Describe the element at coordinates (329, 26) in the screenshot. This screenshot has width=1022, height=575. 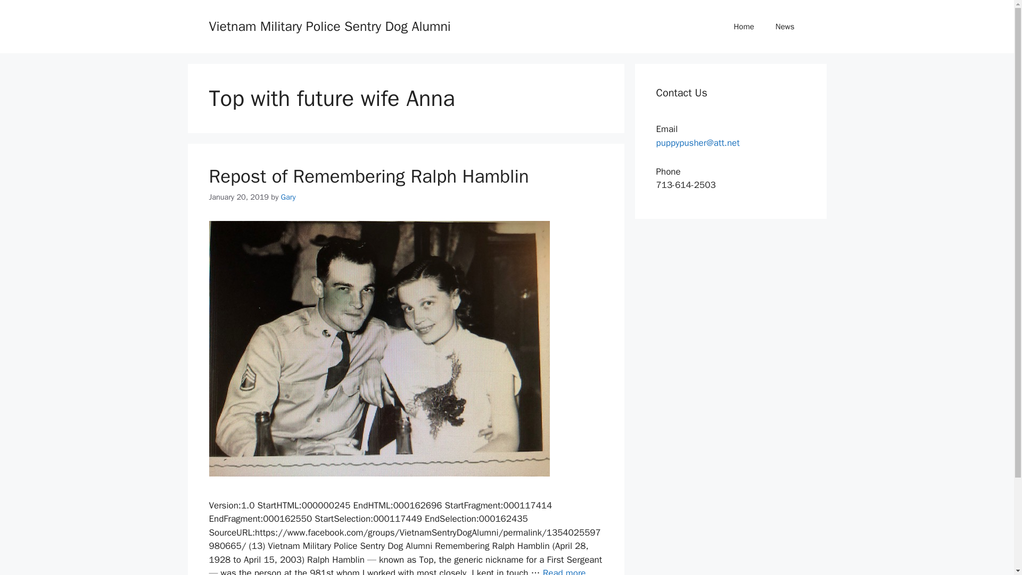
I see `Vietnam Military Police Sentry Dog Alumni` at that location.